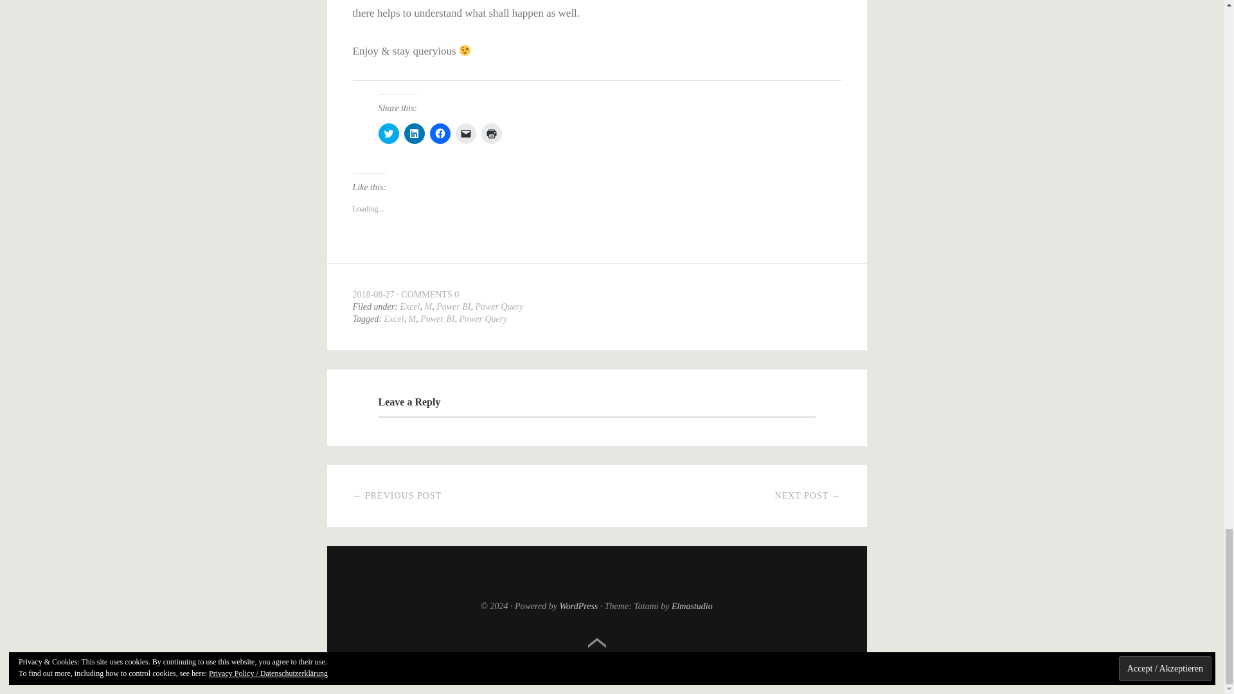  I want to click on Click to print, so click(491, 134).